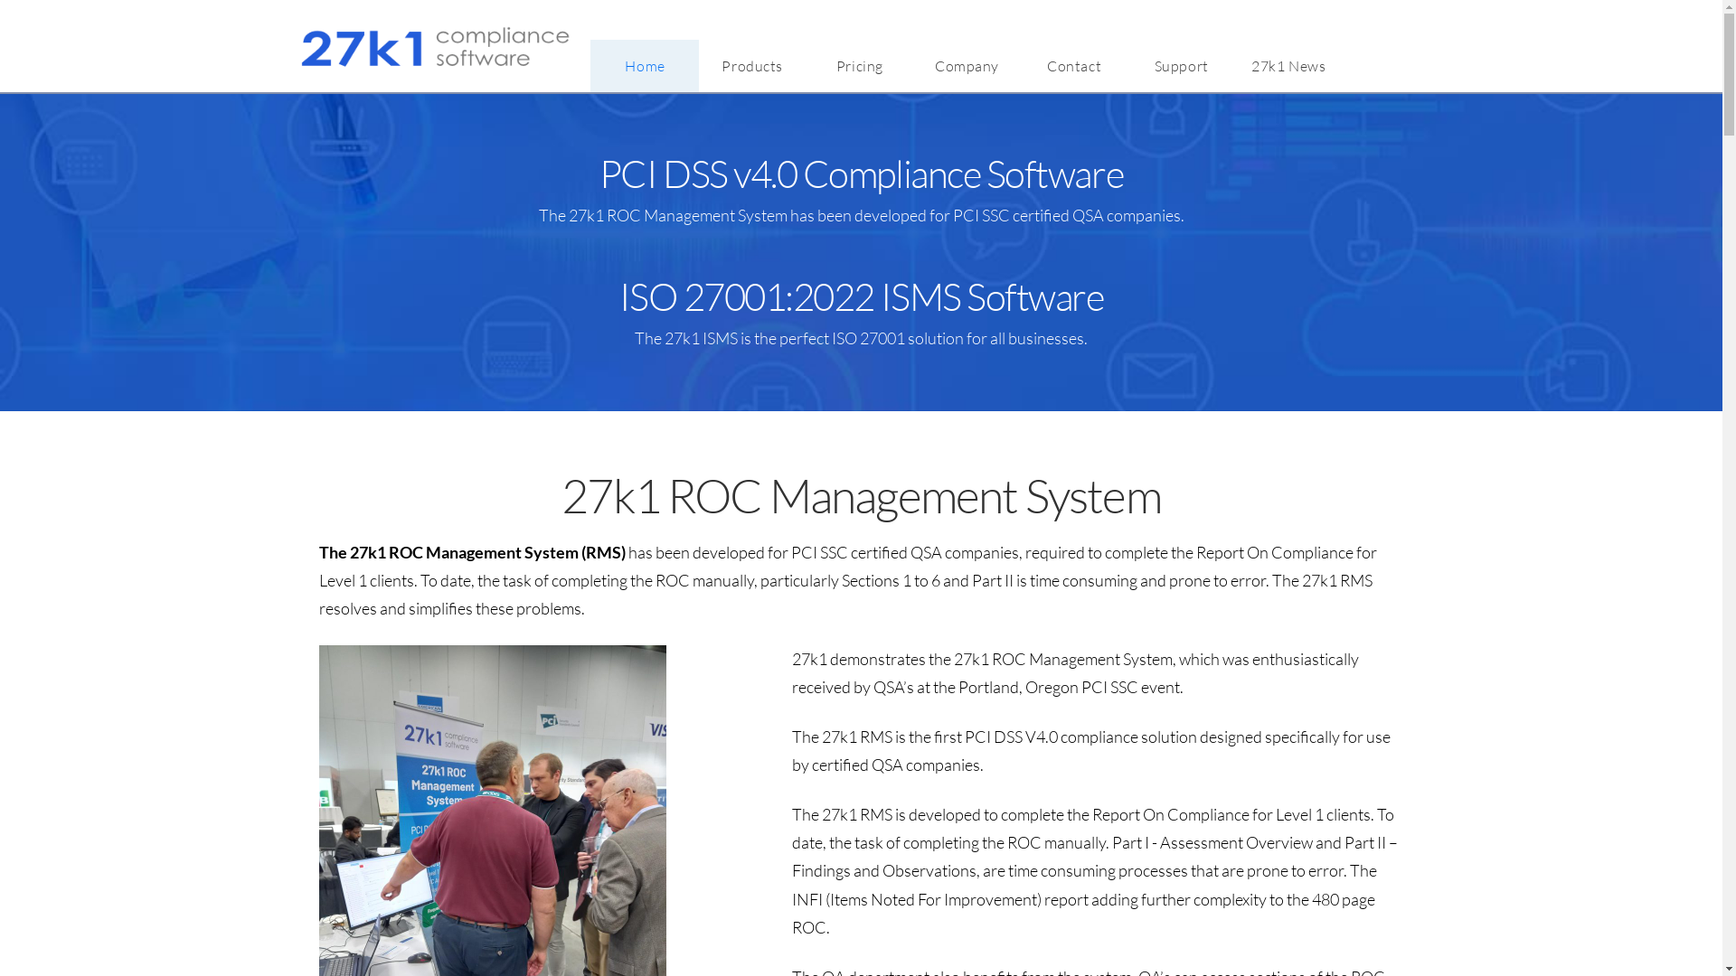 The height and width of the screenshot is (976, 1736). Describe the element at coordinates (752, 66) in the screenshot. I see `Products` at that location.